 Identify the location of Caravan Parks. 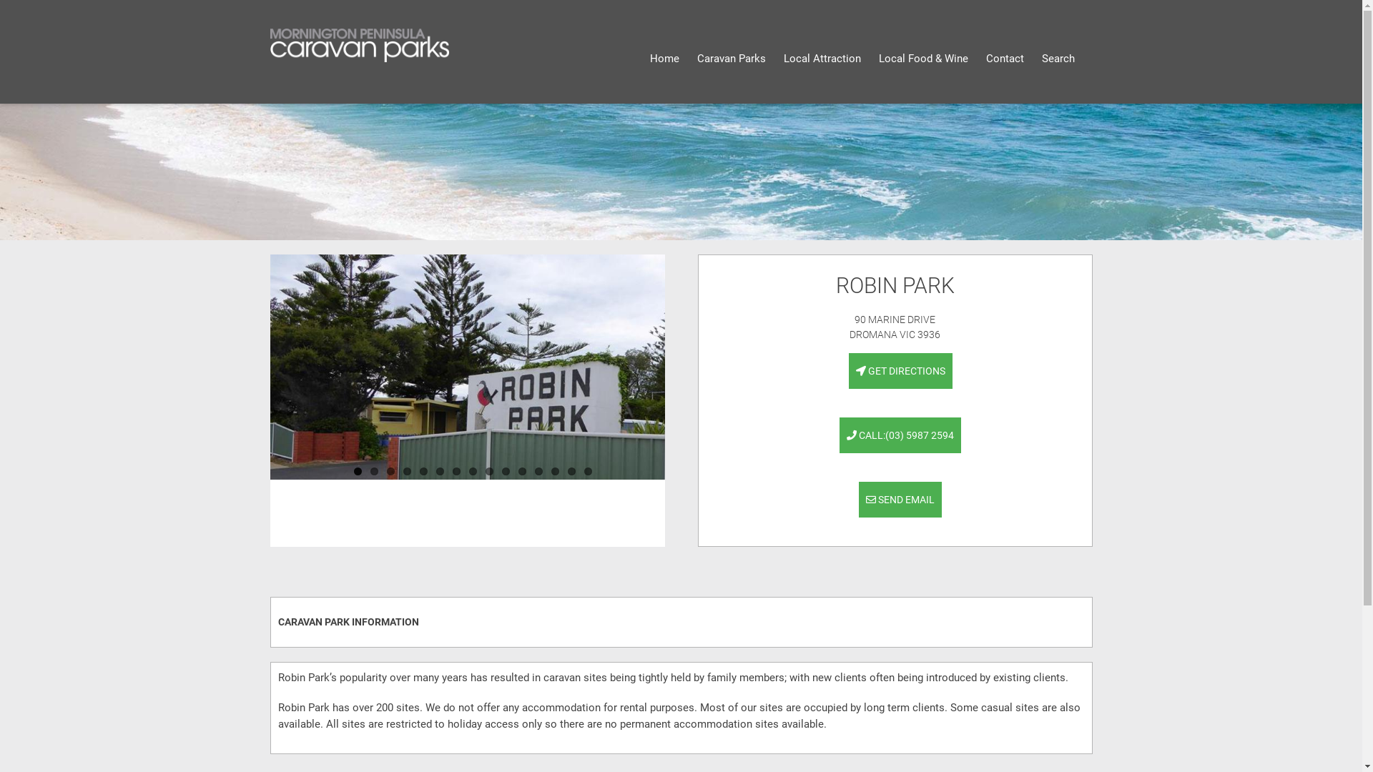
(731, 59).